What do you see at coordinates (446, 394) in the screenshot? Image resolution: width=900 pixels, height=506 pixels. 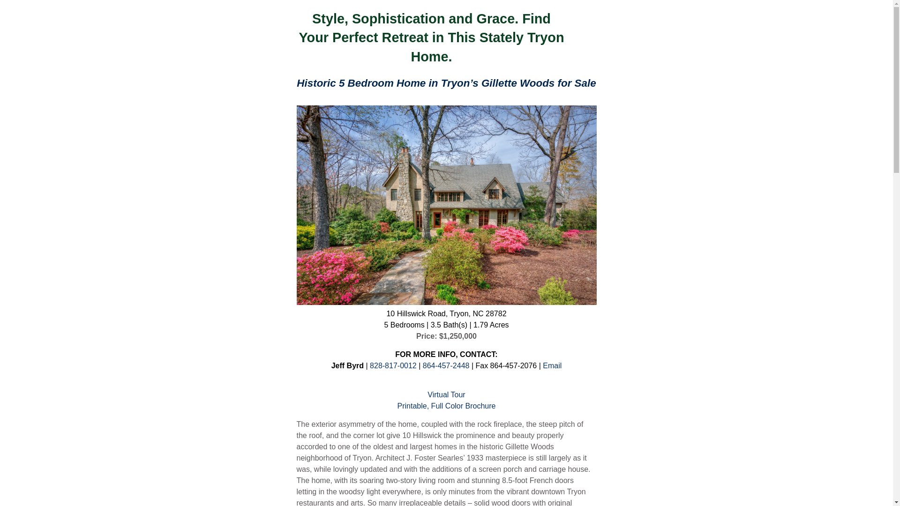 I see `Virtual Tour` at bounding box center [446, 394].